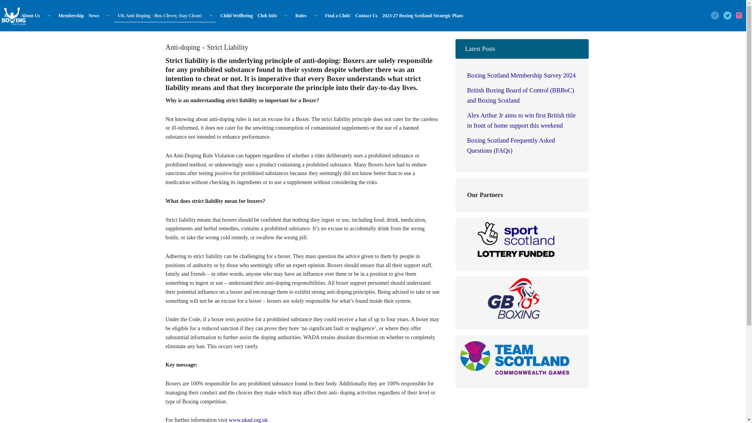  I want to click on Membership, so click(69, 16).